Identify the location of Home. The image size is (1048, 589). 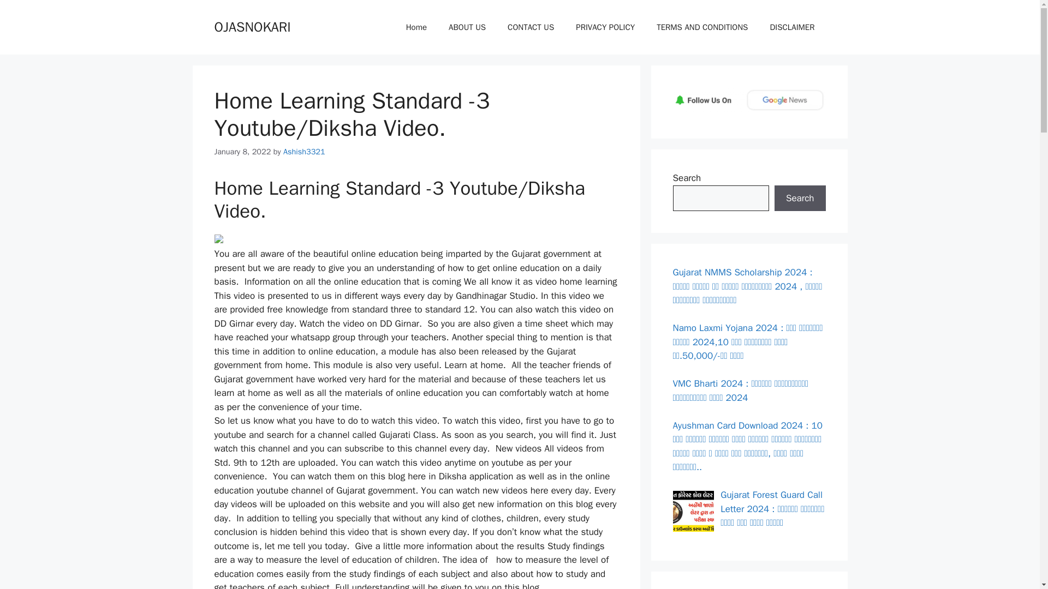
(416, 27).